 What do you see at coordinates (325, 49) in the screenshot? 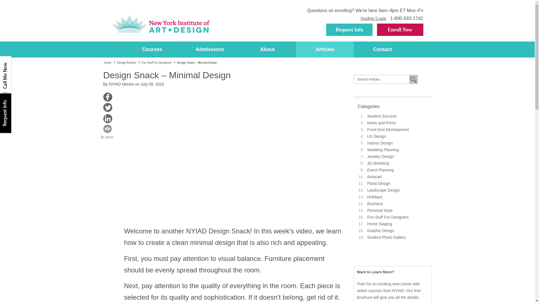
I see `Articles` at bounding box center [325, 49].